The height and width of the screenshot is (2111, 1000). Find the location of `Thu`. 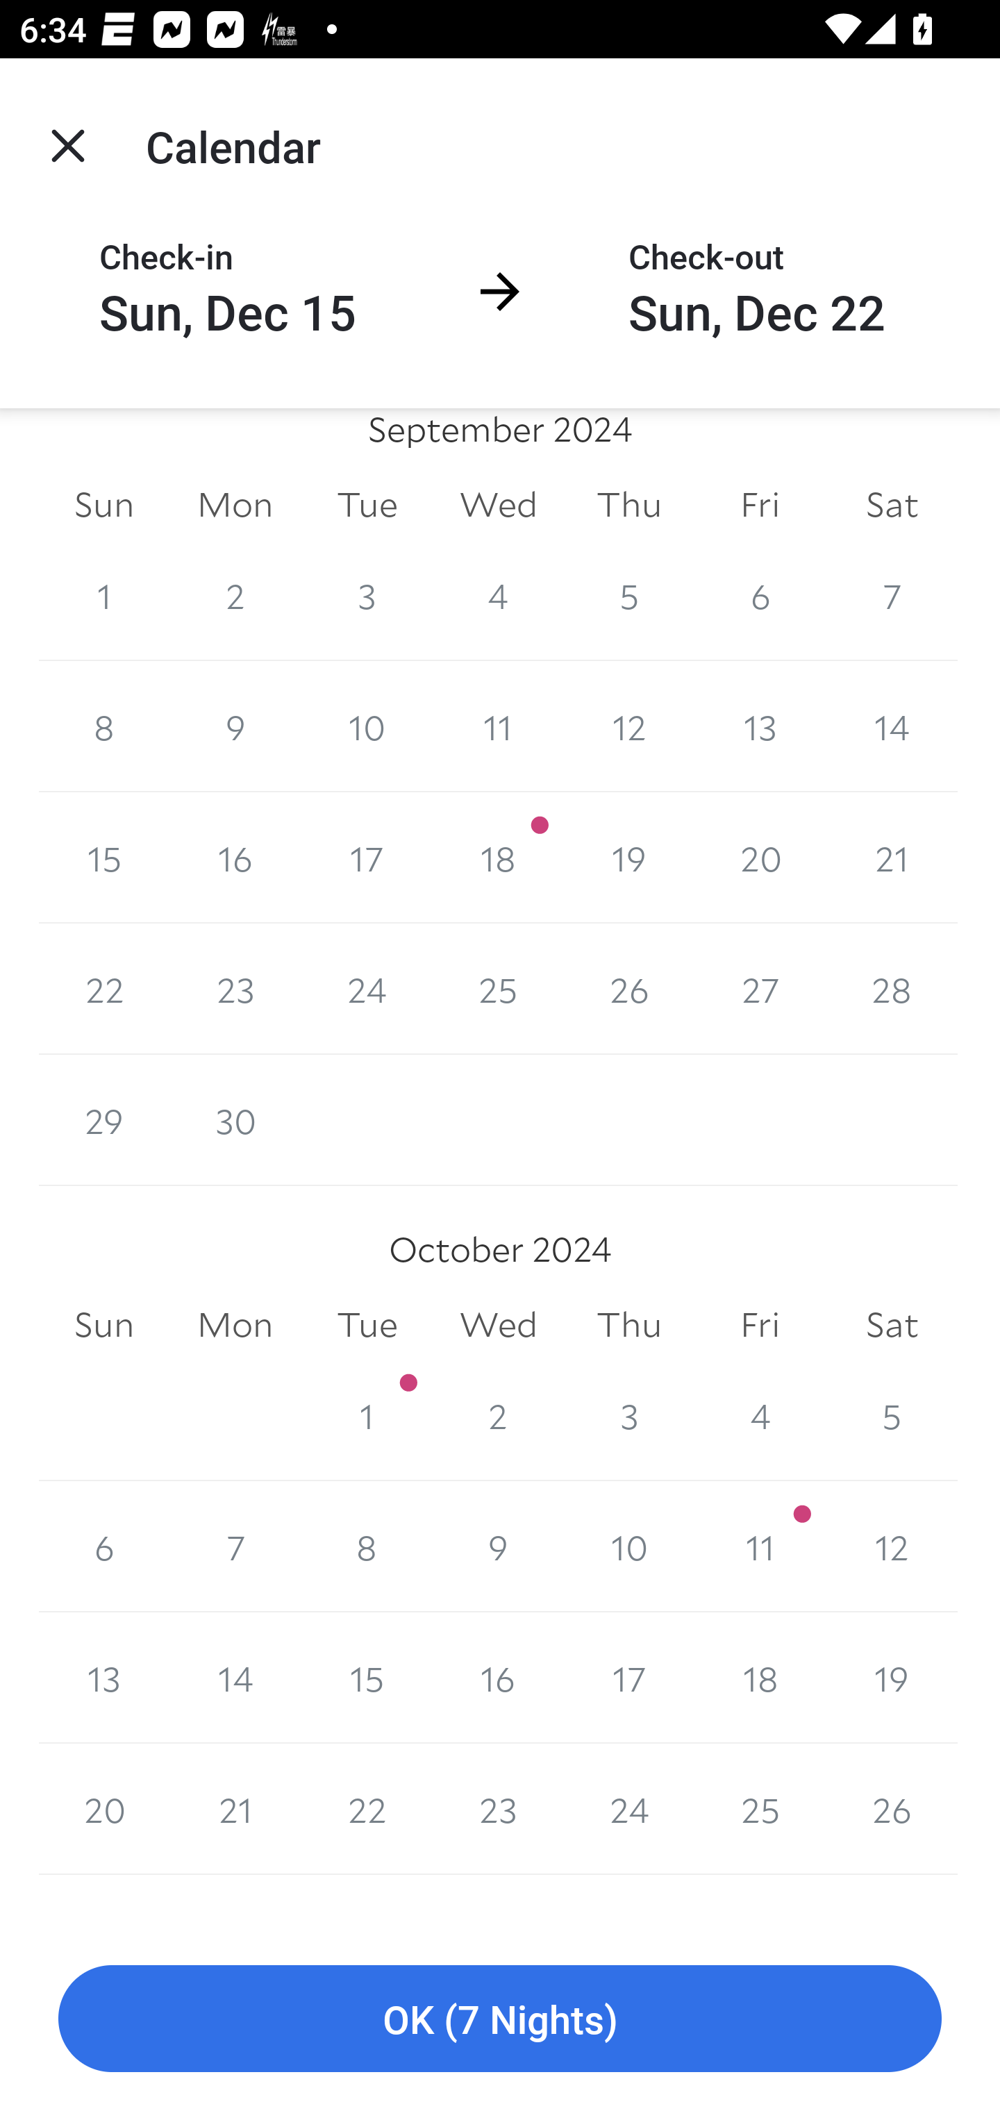

Thu is located at coordinates (629, 1324).